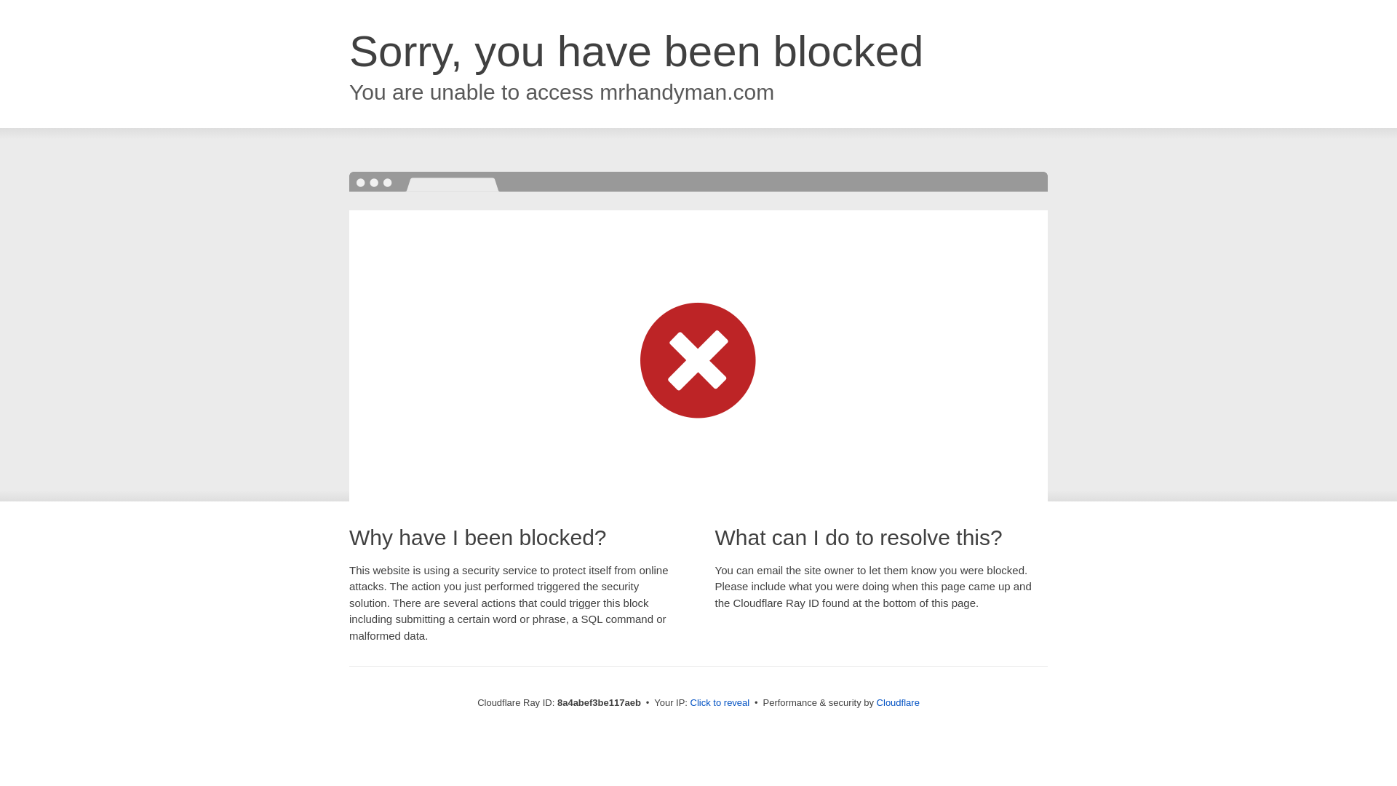 This screenshot has height=786, width=1397. What do you see at coordinates (898, 702) in the screenshot?
I see `Cloudflare` at bounding box center [898, 702].